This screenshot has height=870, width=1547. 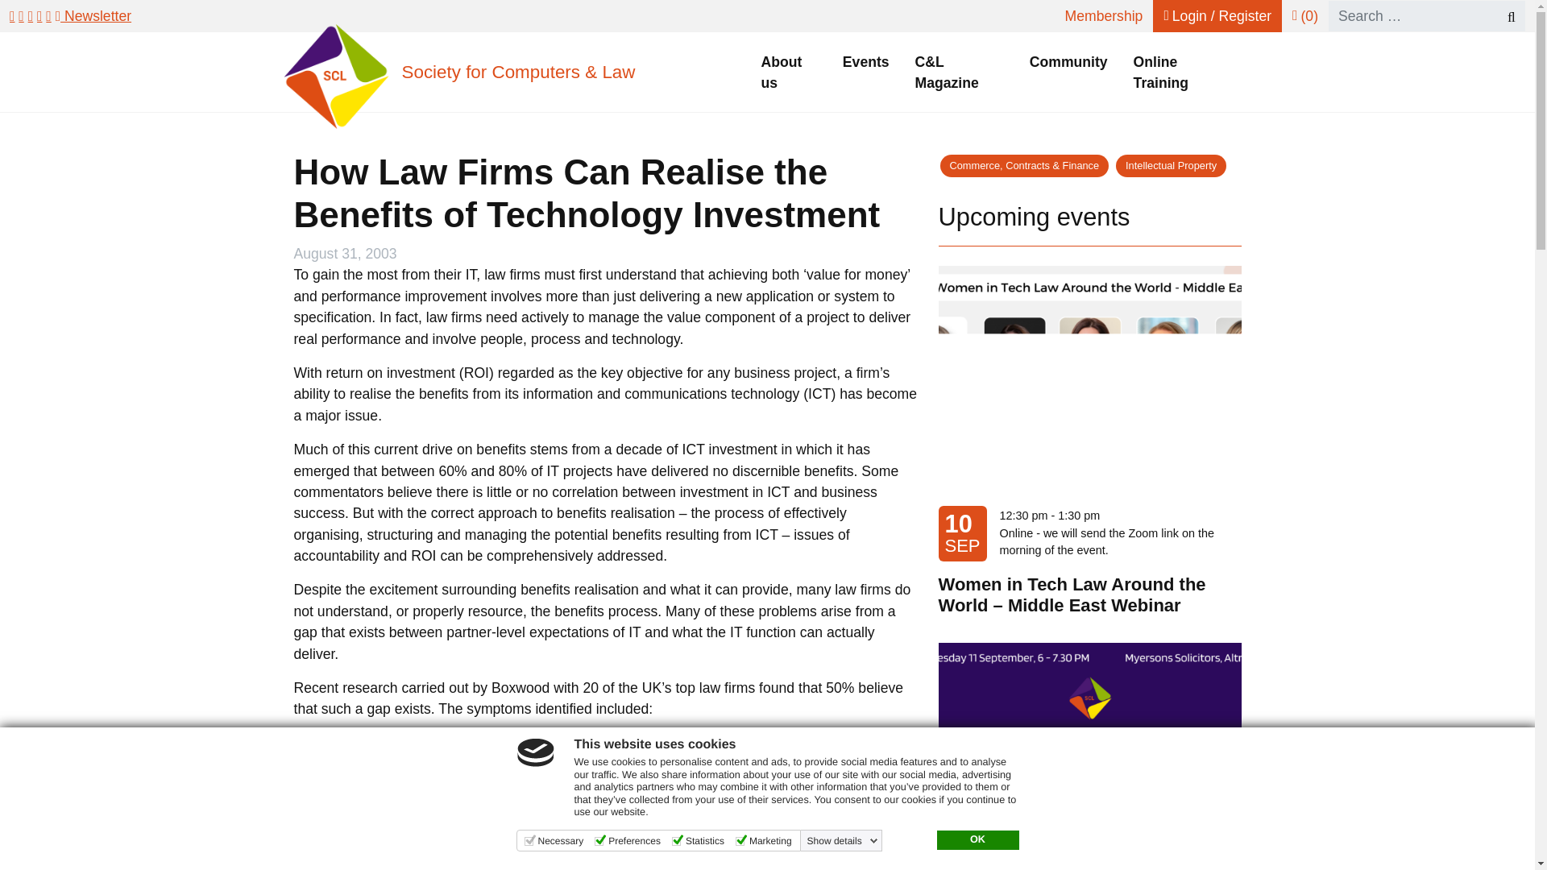 I want to click on OK, so click(x=977, y=840).